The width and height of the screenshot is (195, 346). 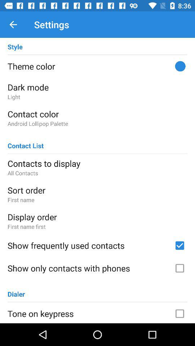 I want to click on tap item to the left of the settings, so click(x=13, y=25).